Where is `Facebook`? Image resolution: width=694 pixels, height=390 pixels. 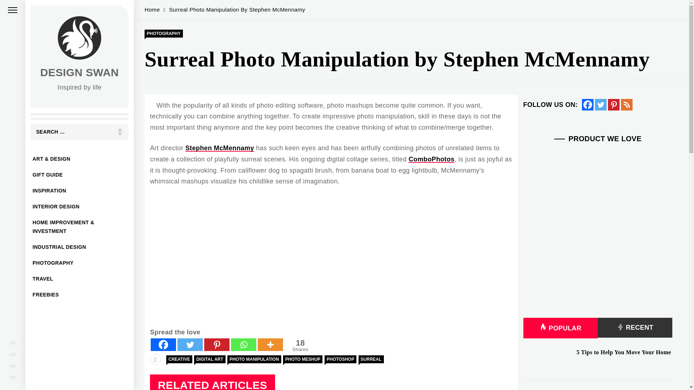 Facebook is located at coordinates (588, 105).